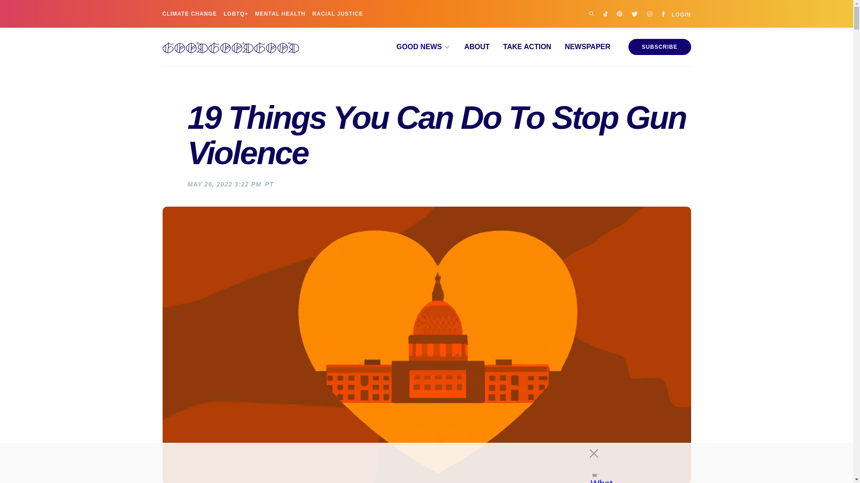  What do you see at coordinates (681, 13) in the screenshot?
I see `LOGIN` at bounding box center [681, 13].